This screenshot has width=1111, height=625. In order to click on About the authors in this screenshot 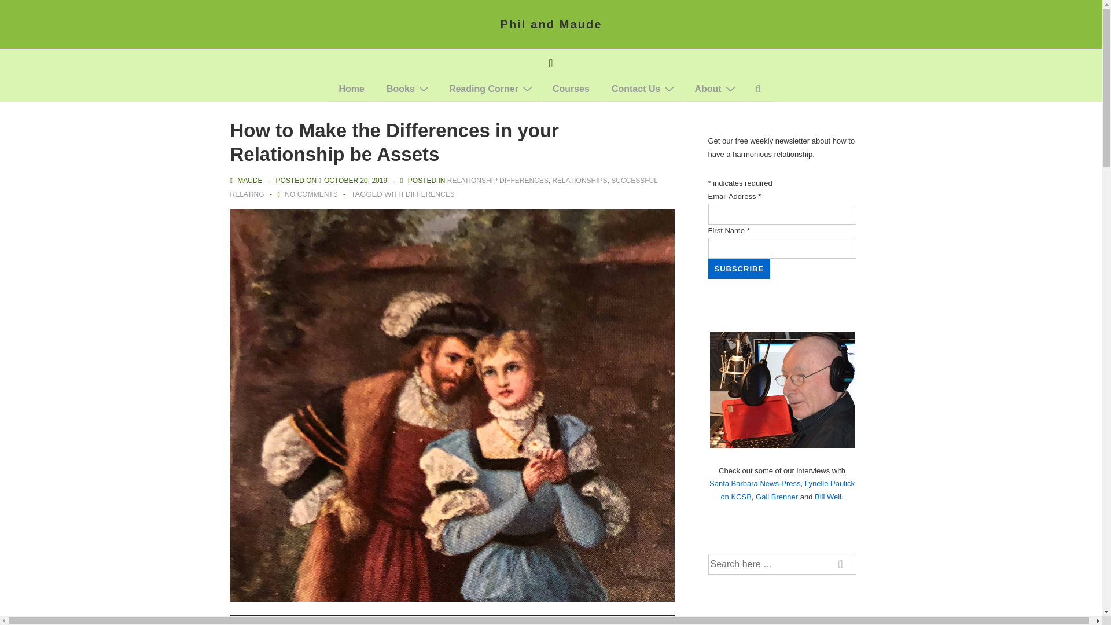, I will do `click(713, 89)`.